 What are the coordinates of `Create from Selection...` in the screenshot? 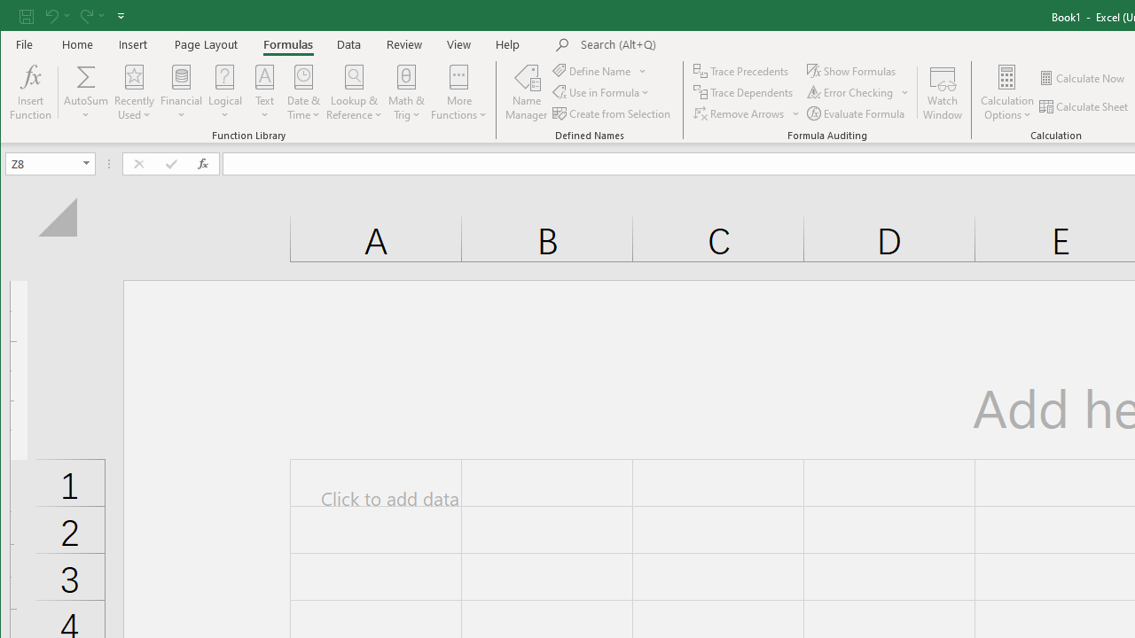 It's located at (612, 113).